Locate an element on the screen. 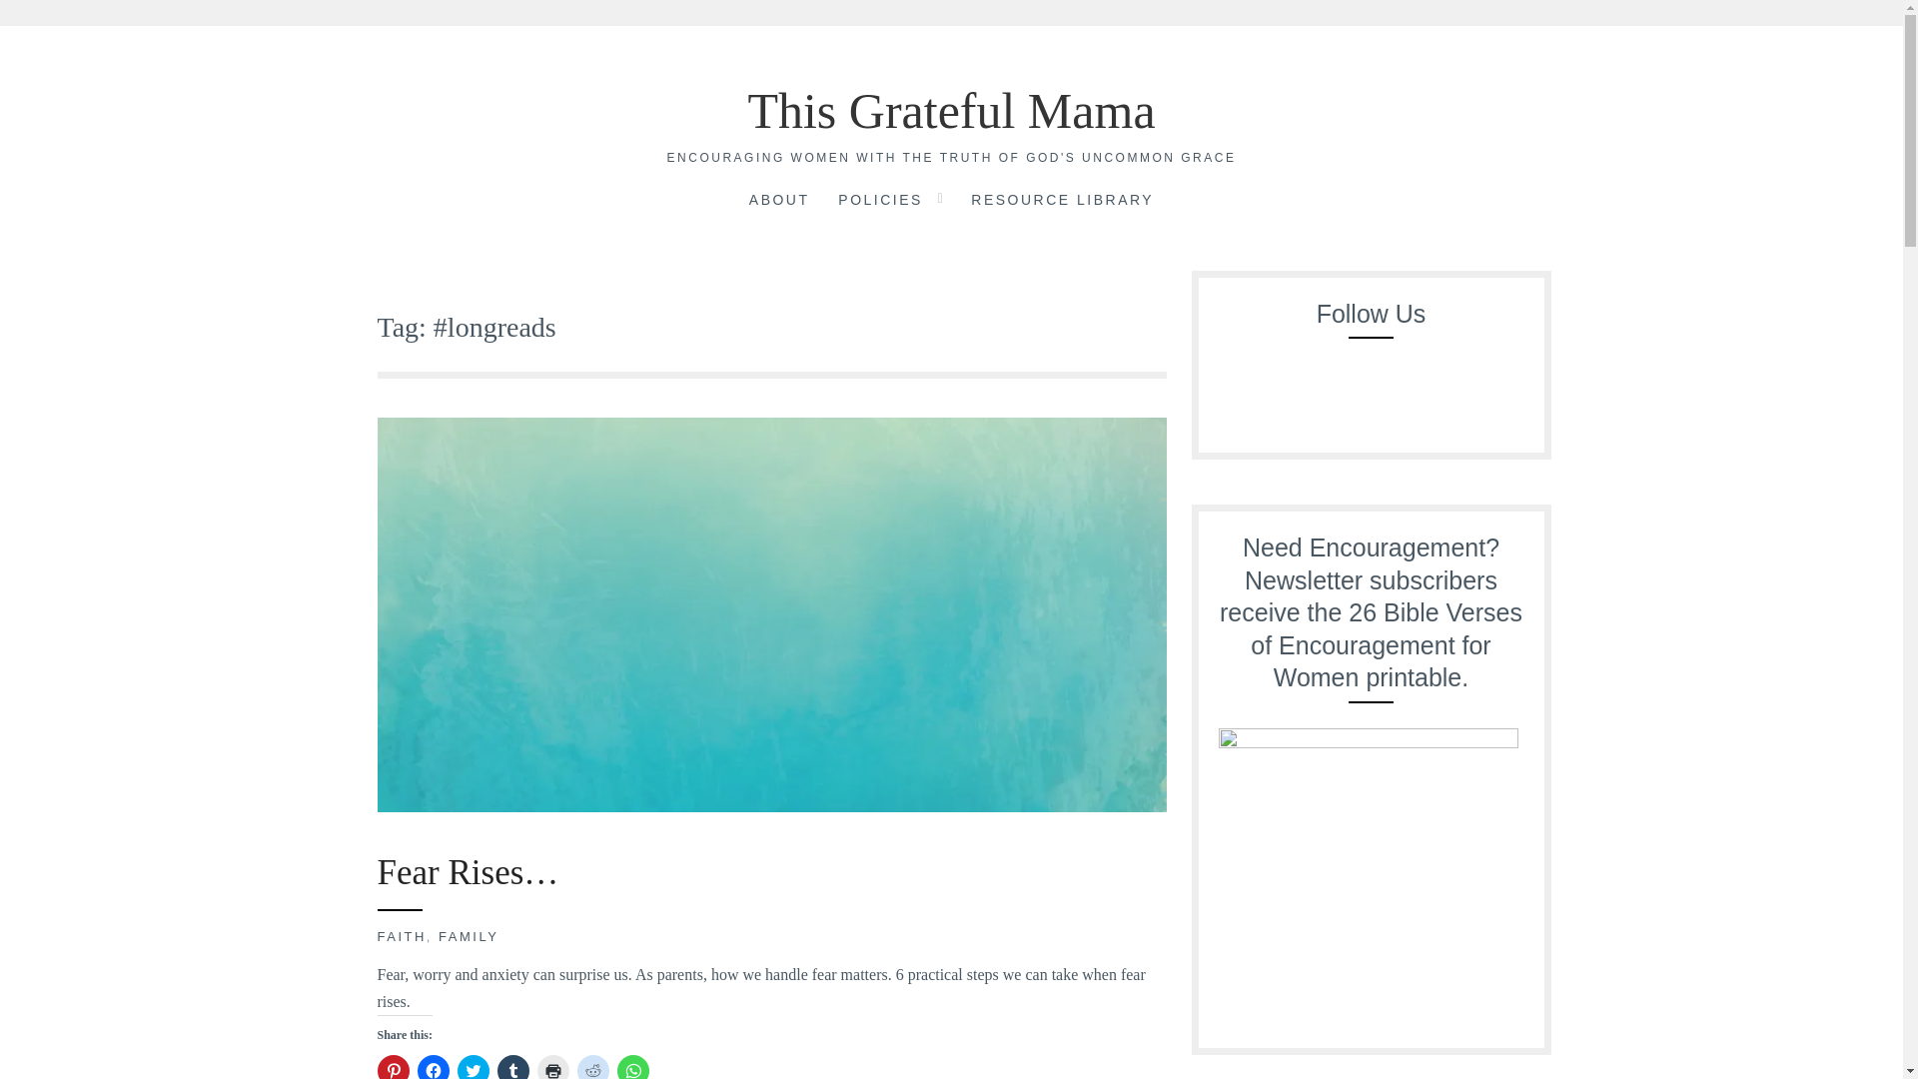 Image resolution: width=1918 pixels, height=1079 pixels. Click to share on WhatsApp is located at coordinates (633, 1067).